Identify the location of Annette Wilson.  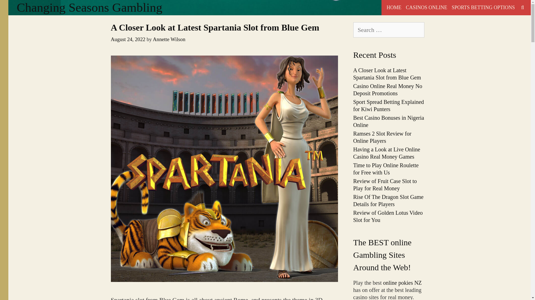
(169, 39).